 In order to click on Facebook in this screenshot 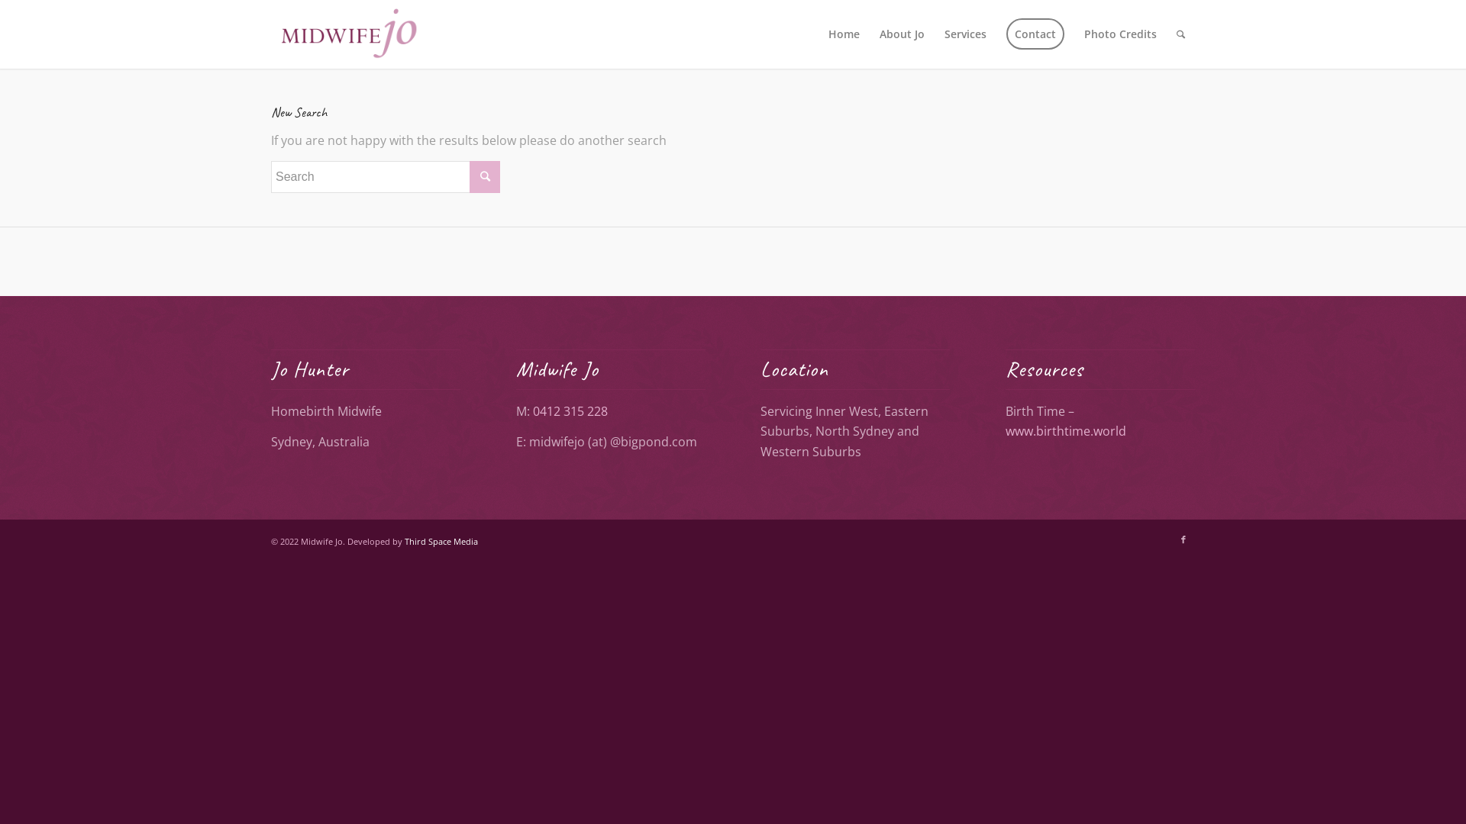, I will do `click(1183, 539)`.